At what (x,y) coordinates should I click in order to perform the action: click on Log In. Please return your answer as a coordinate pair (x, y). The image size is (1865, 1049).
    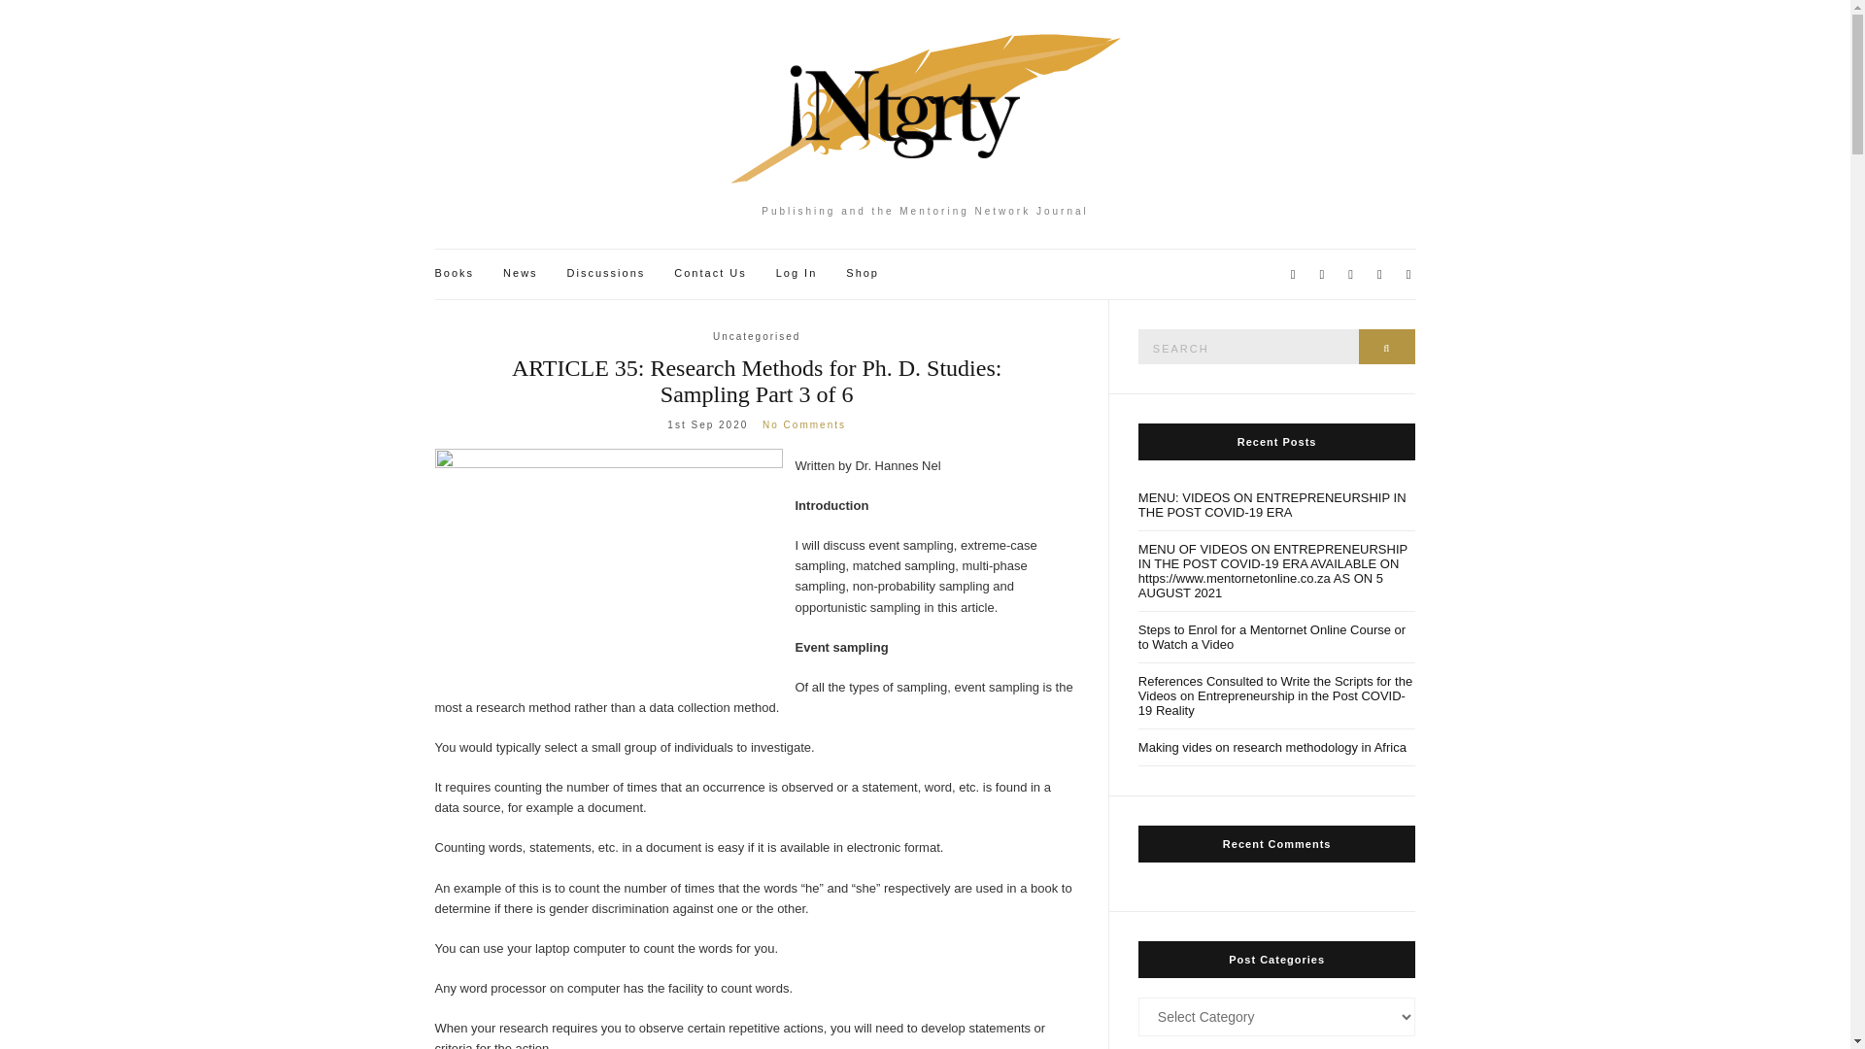
    Looking at the image, I should click on (797, 274).